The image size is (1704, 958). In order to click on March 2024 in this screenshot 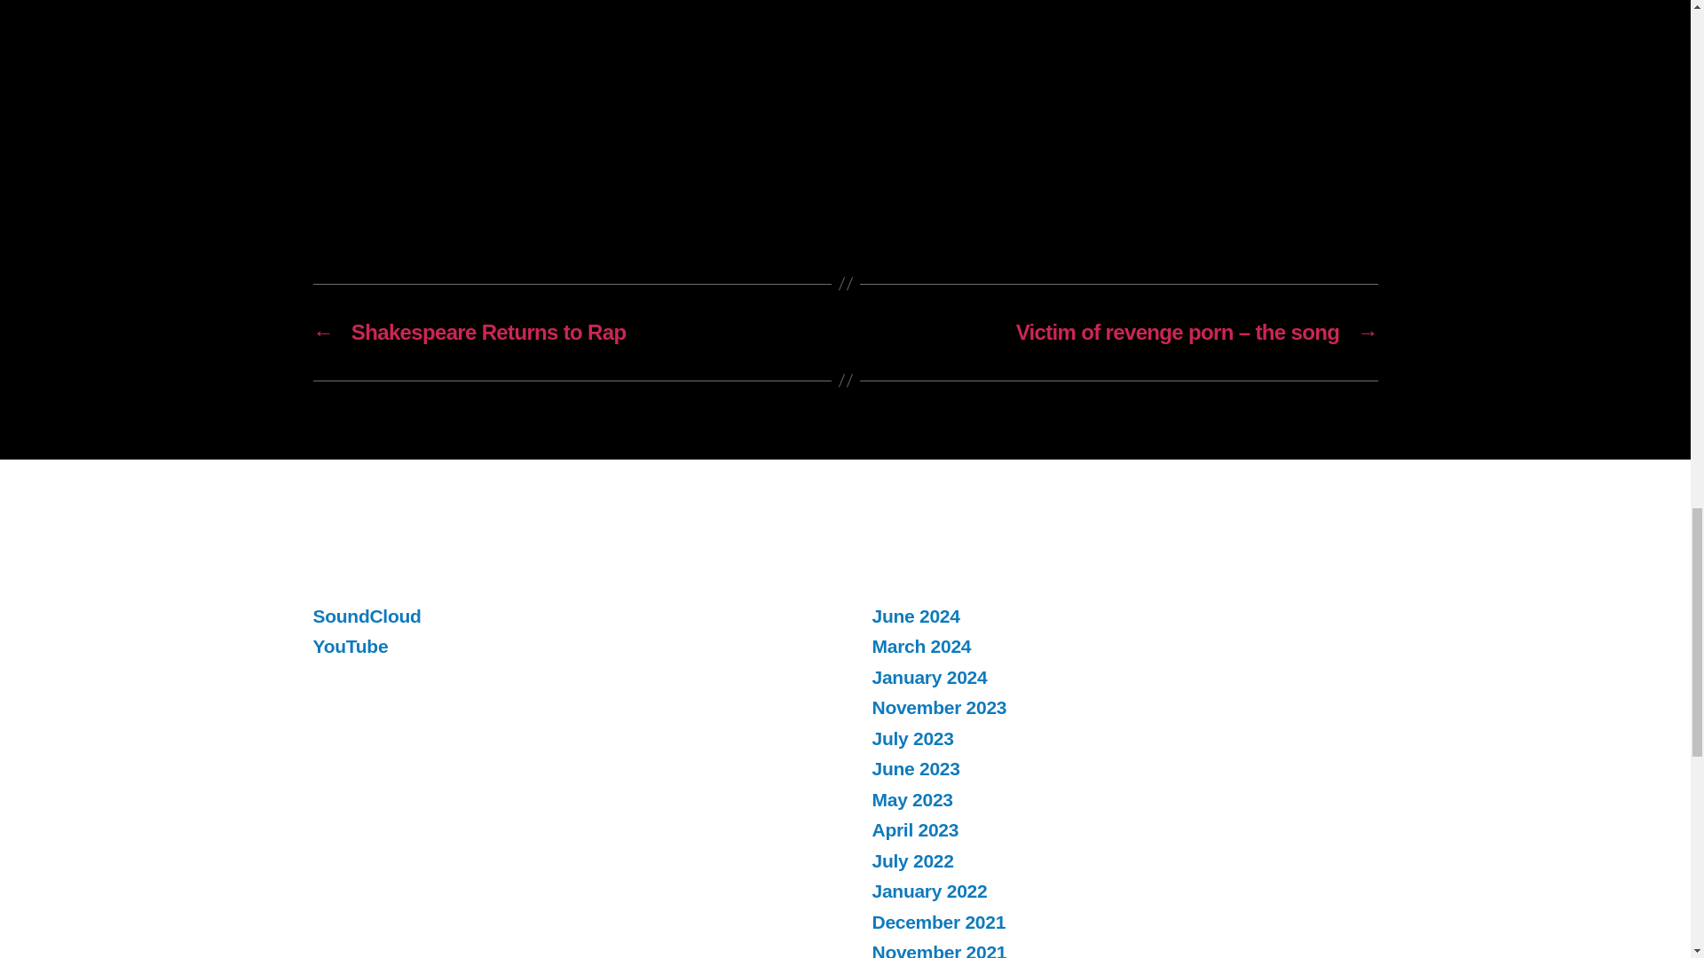, I will do `click(921, 646)`.